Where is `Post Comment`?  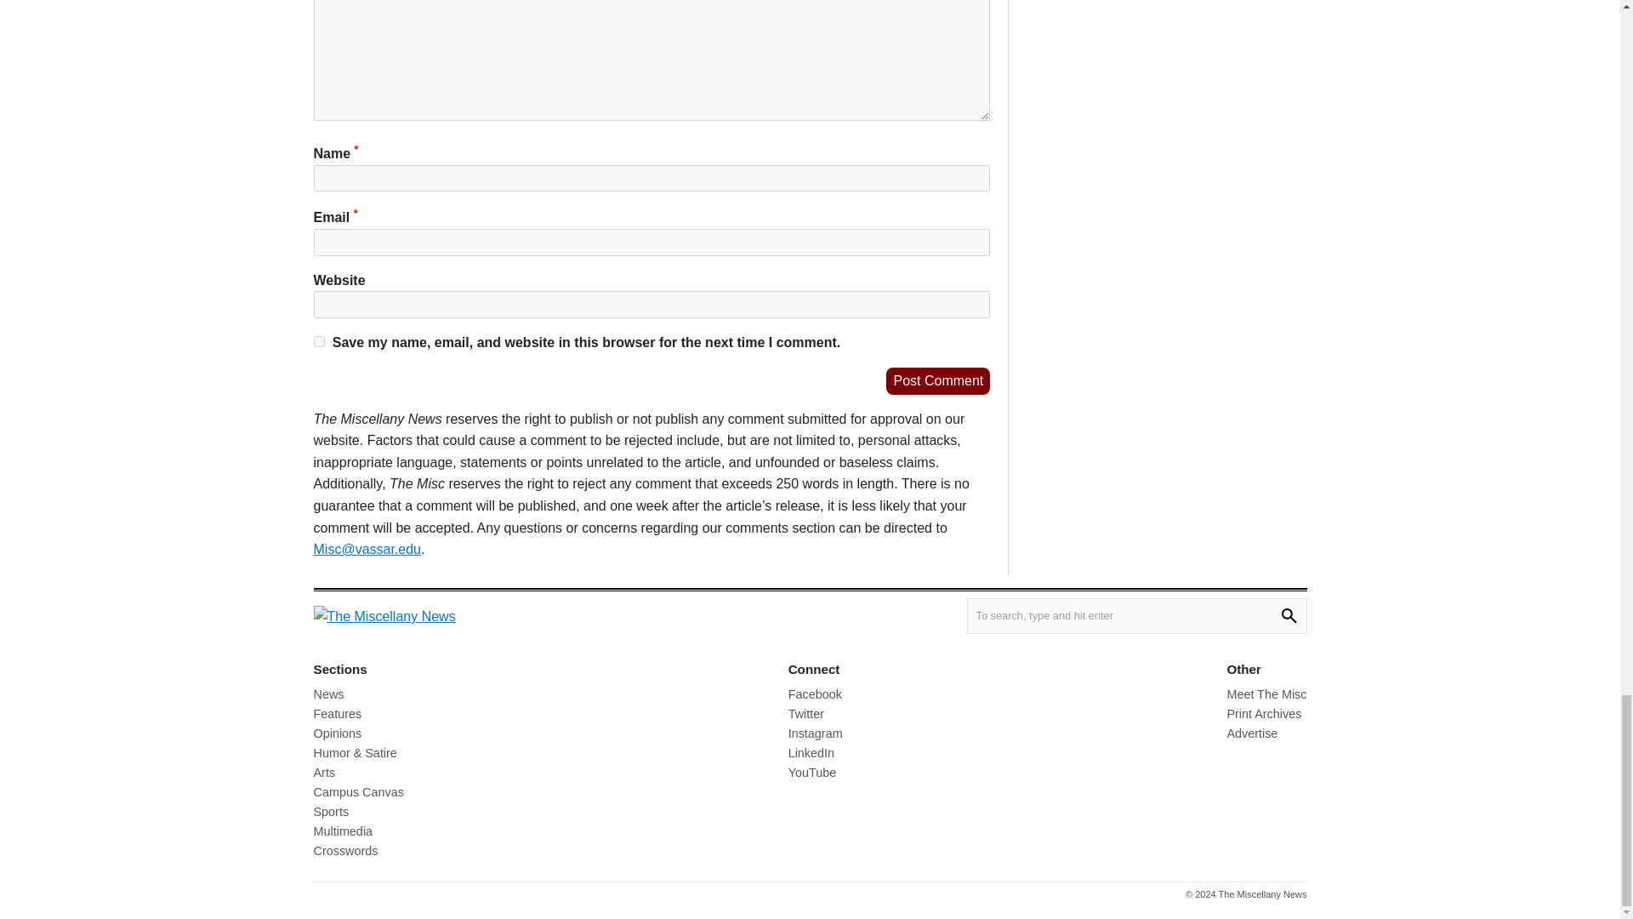
Post Comment is located at coordinates (937, 381).